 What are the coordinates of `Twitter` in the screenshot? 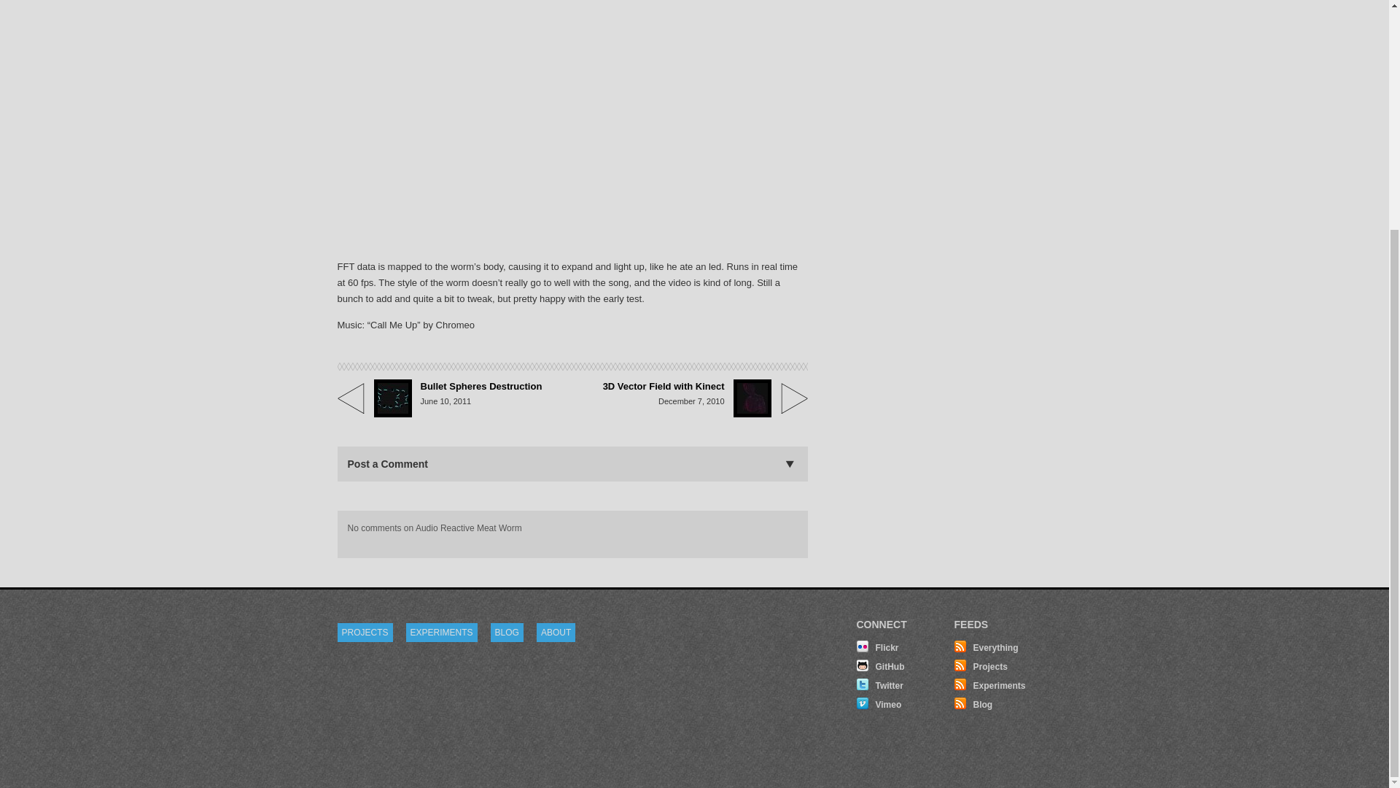 It's located at (879, 684).